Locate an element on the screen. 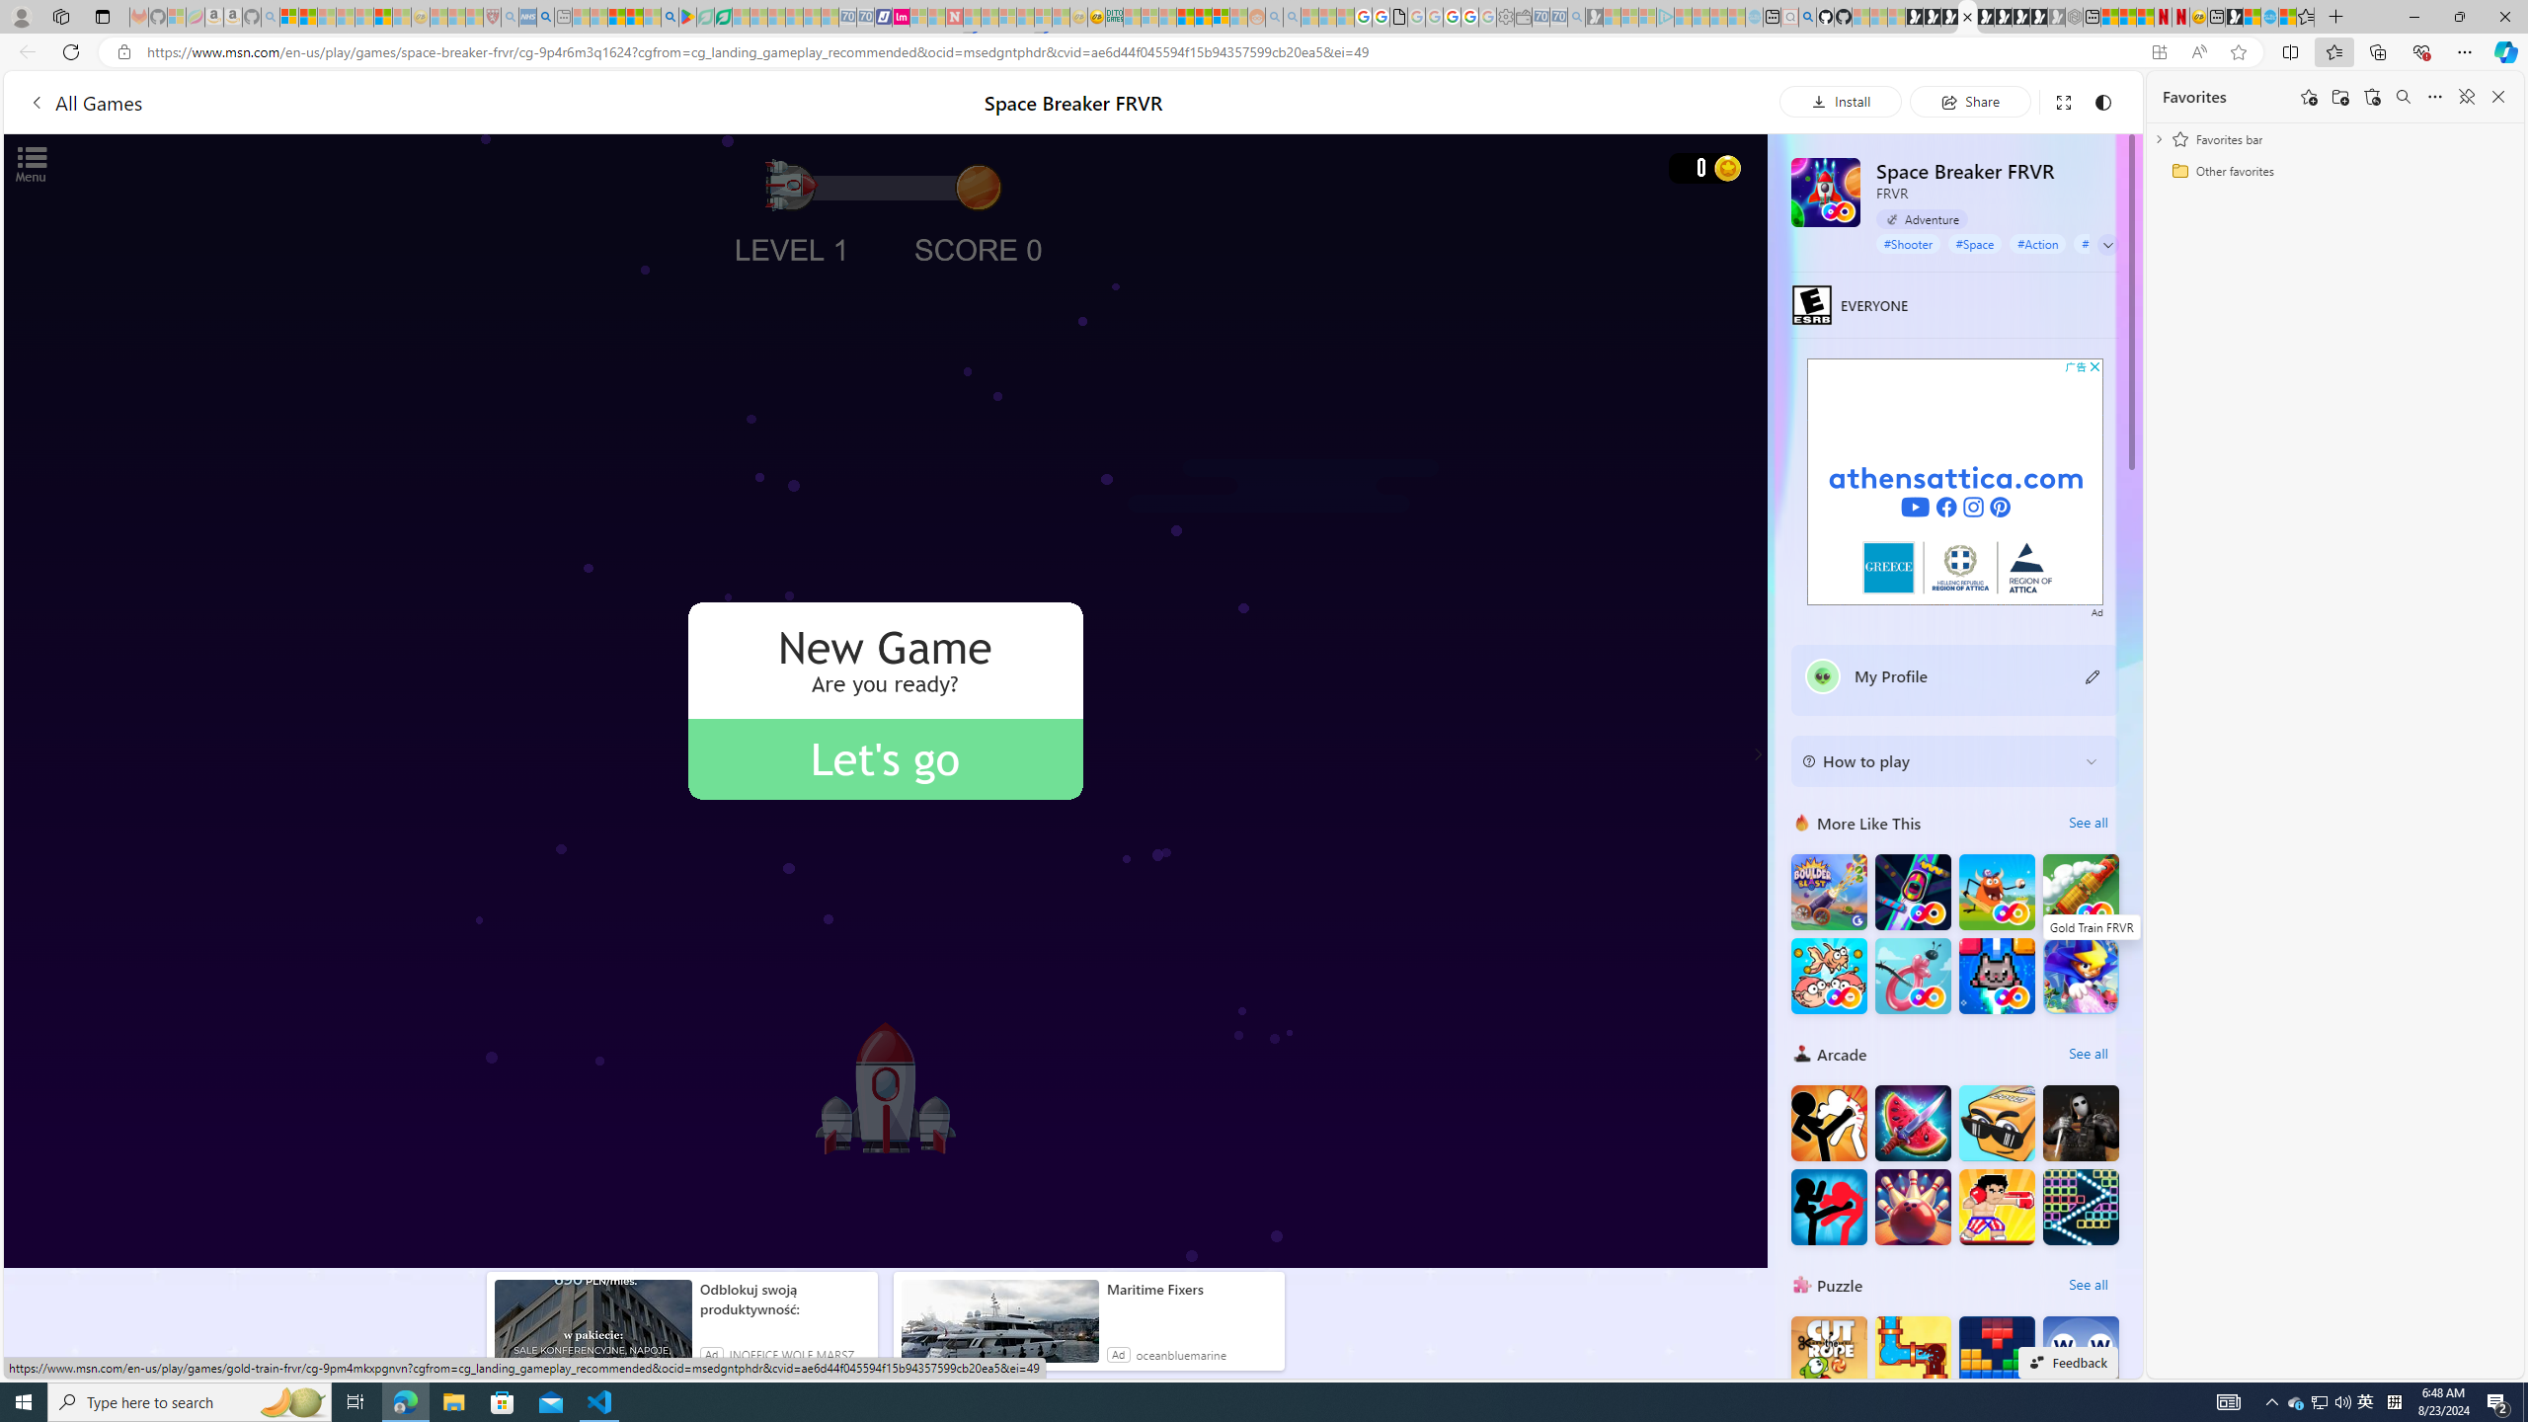 This screenshot has height=1422, width=2528. Fish Merge FRVR is located at coordinates (1829, 976).